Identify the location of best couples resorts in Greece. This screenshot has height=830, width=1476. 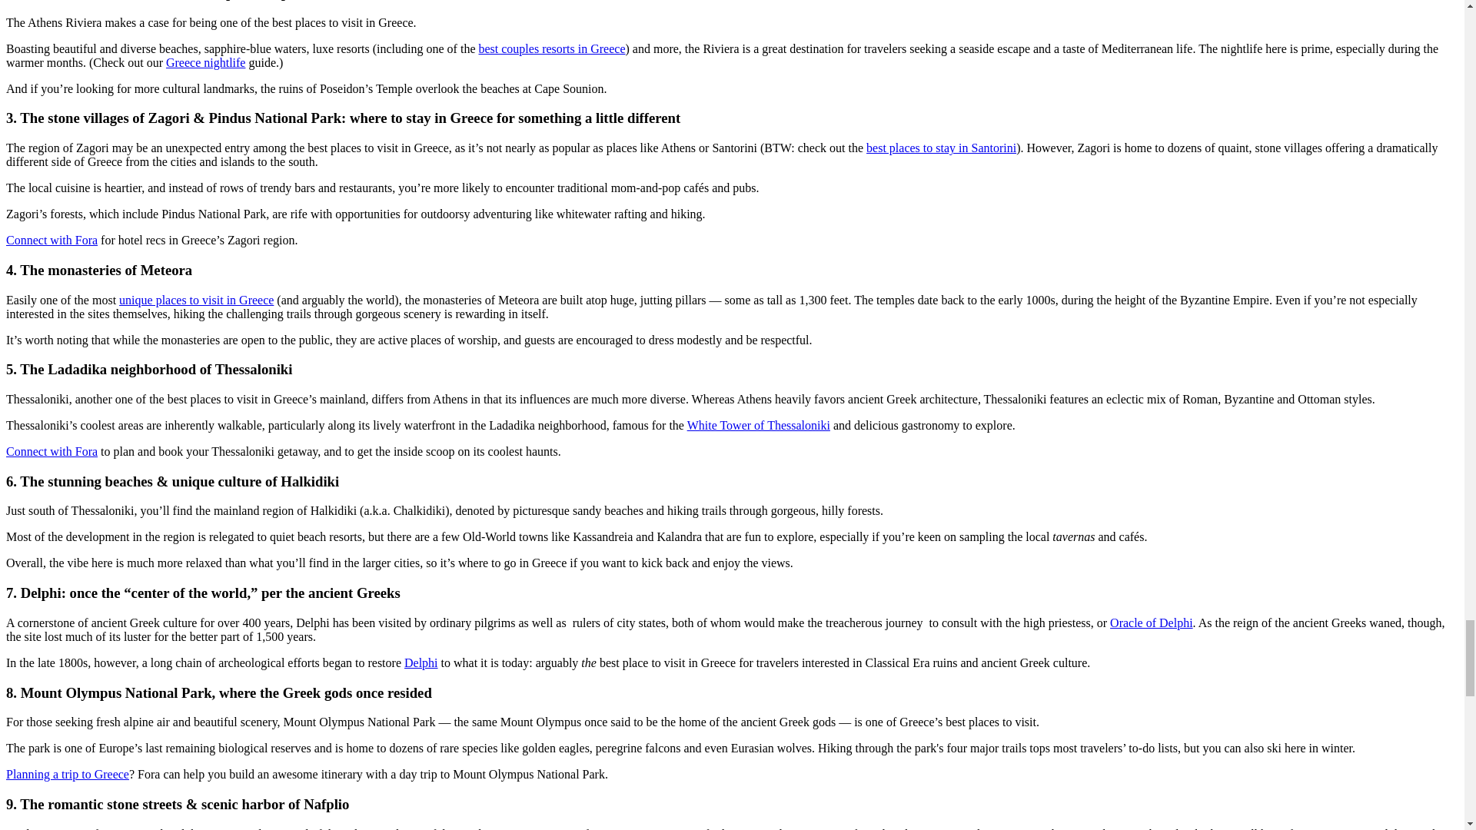
(551, 49).